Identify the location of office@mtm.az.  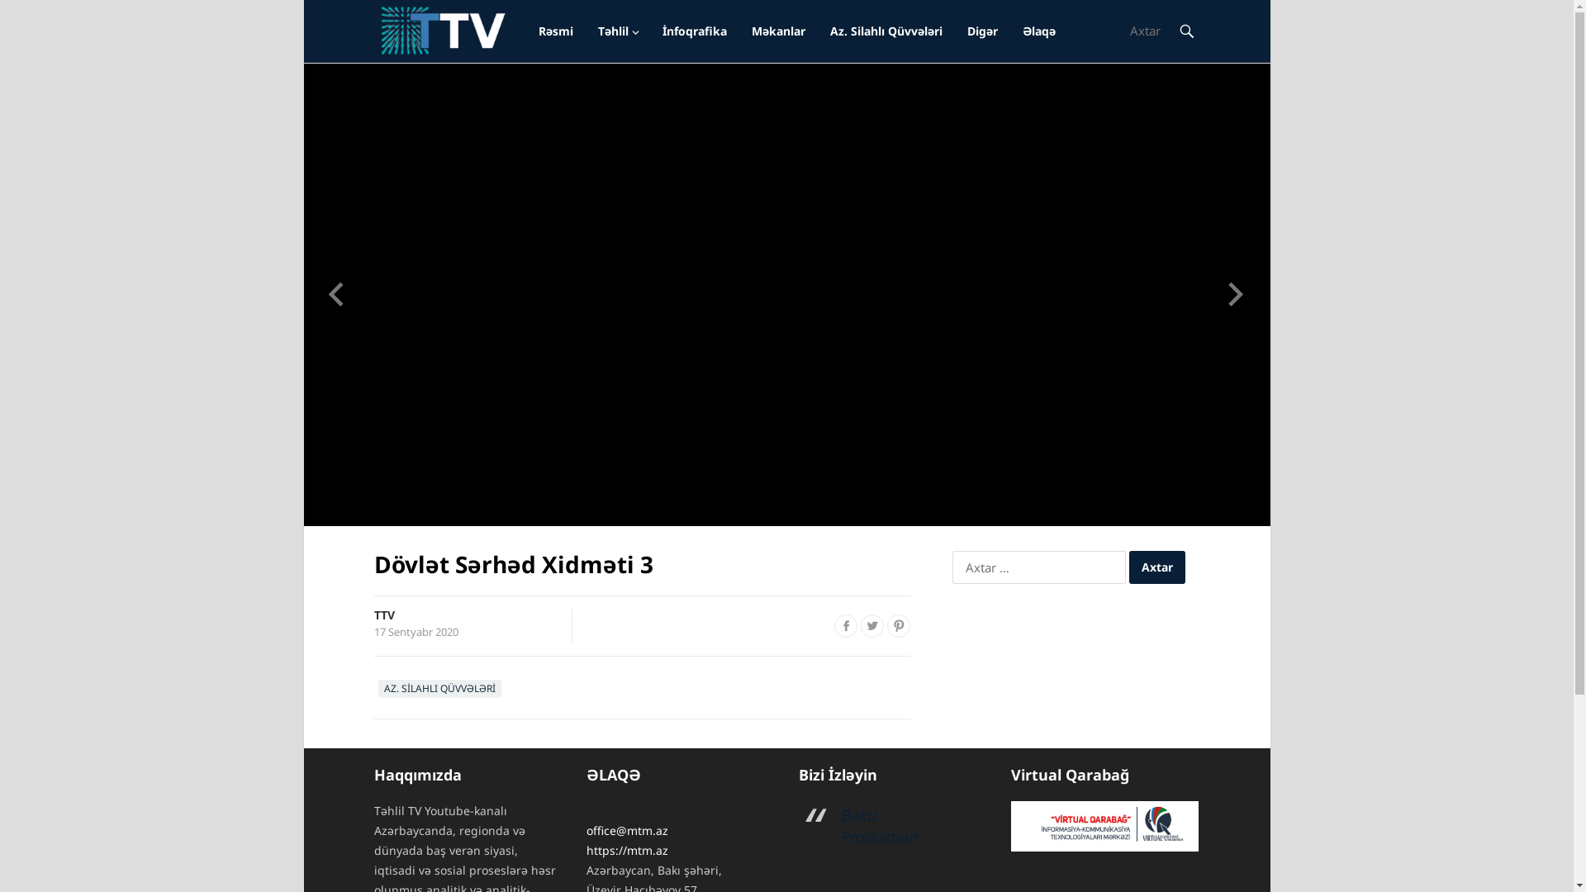
(628, 831).